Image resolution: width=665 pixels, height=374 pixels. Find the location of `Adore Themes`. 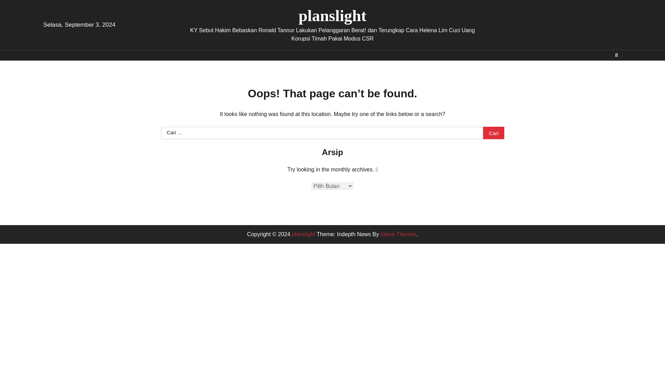

Adore Themes is located at coordinates (398, 234).